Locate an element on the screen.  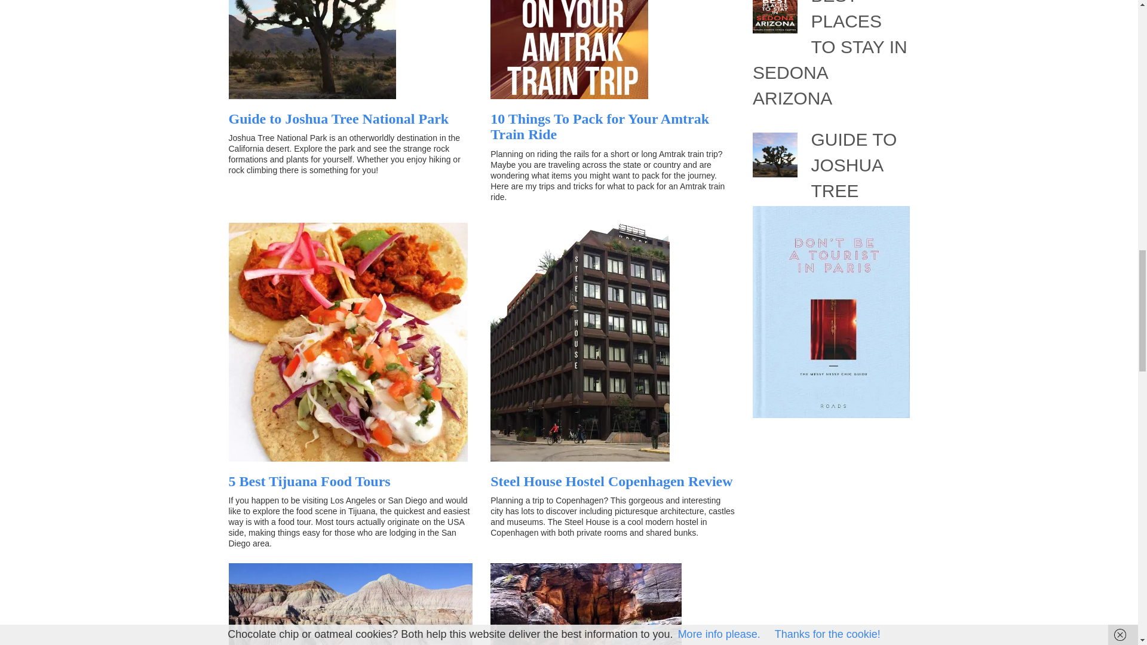
10 Things To Pack for Your Amtrak Train Ride is located at coordinates (600, 126).